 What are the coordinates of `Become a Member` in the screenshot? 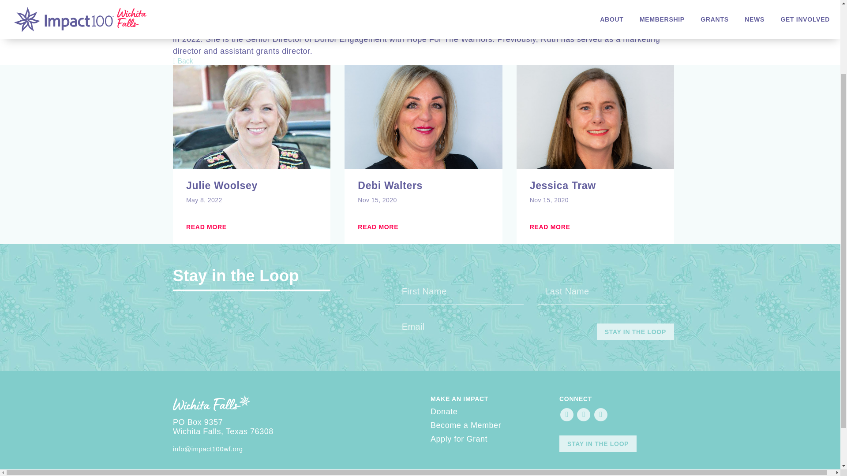 It's located at (466, 425).